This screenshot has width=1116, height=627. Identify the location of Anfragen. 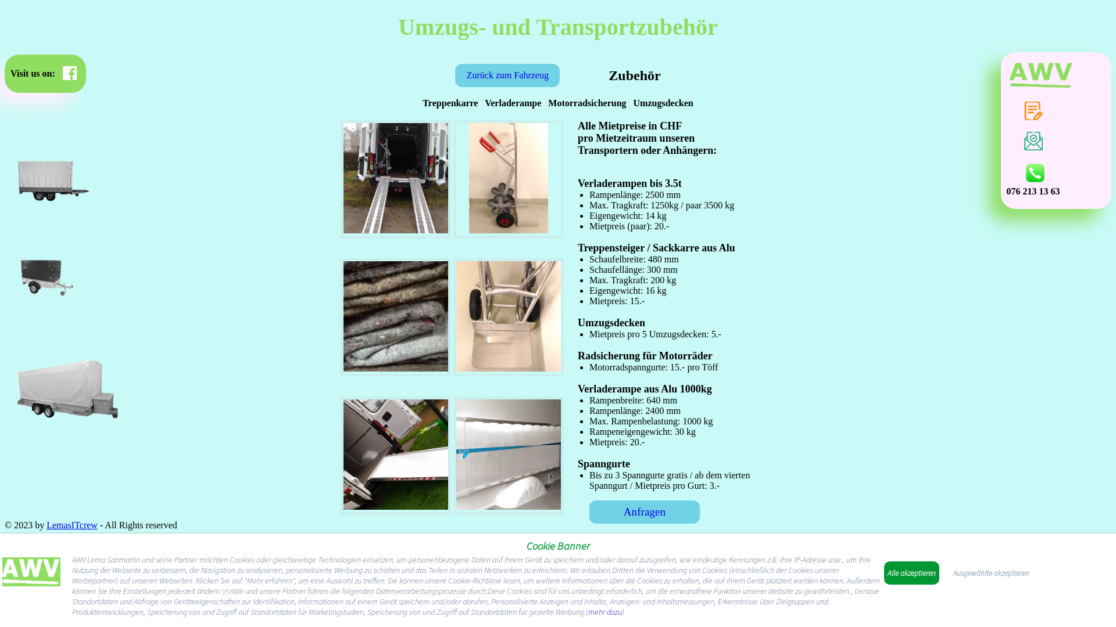
(644, 512).